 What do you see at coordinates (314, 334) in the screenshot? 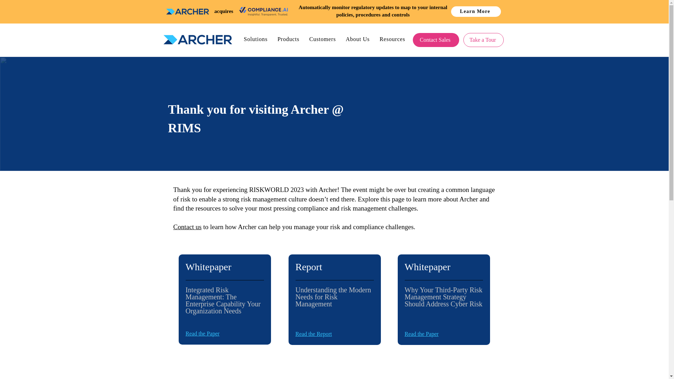
I see `Read the Report` at bounding box center [314, 334].